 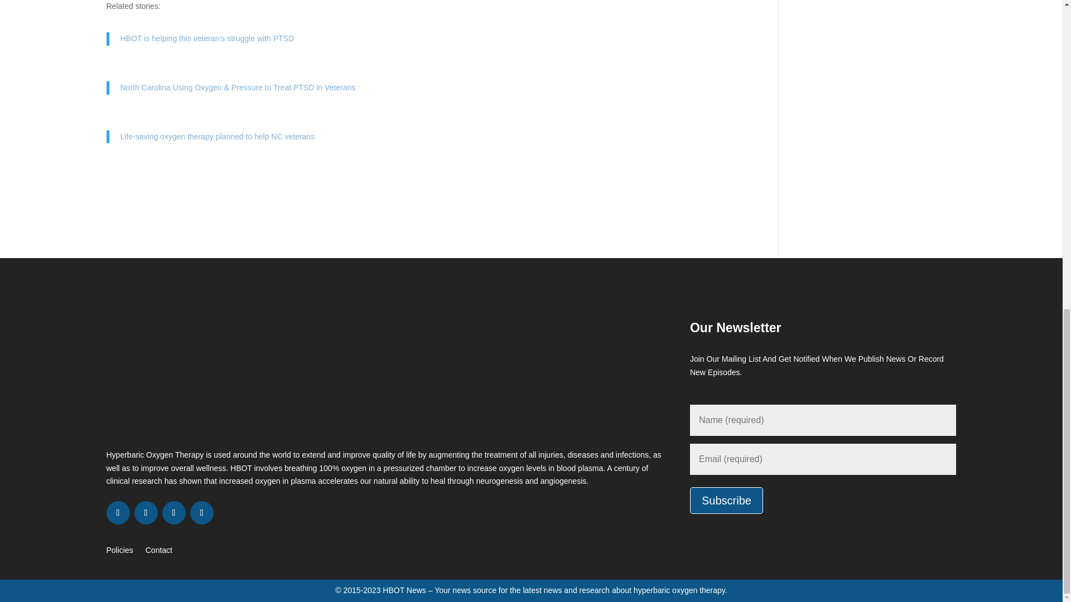 I want to click on Follow on Twitter, so click(x=146, y=512).